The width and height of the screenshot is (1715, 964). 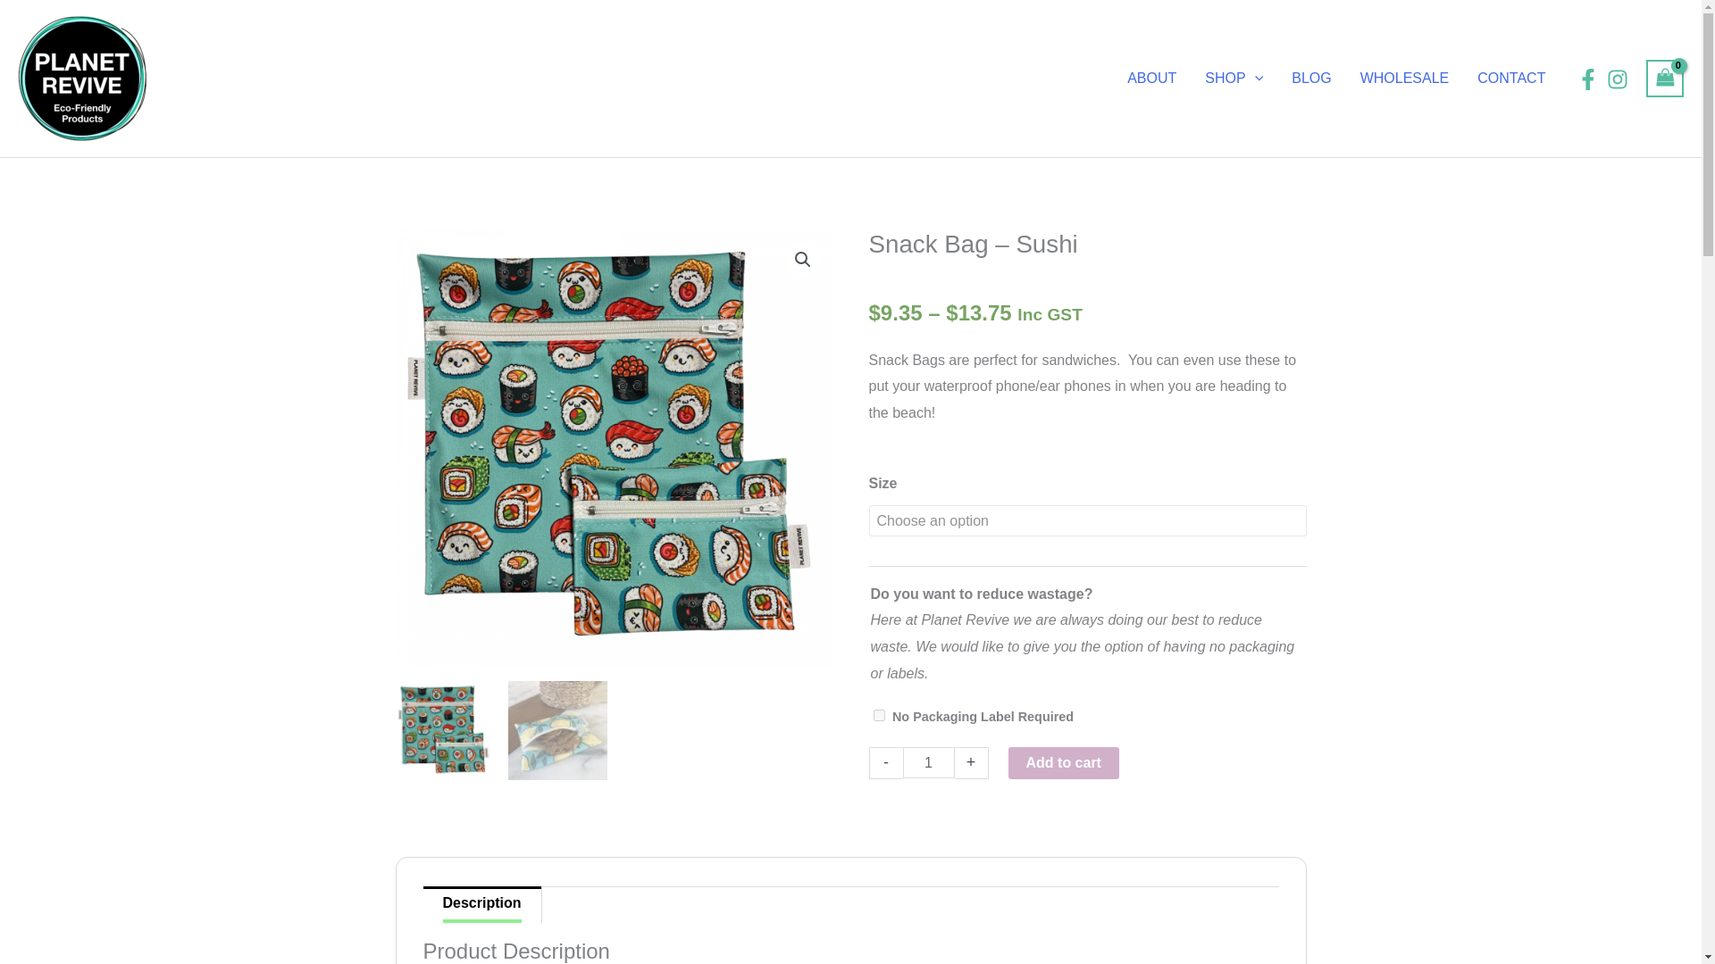 I want to click on 1, so click(x=927, y=762).